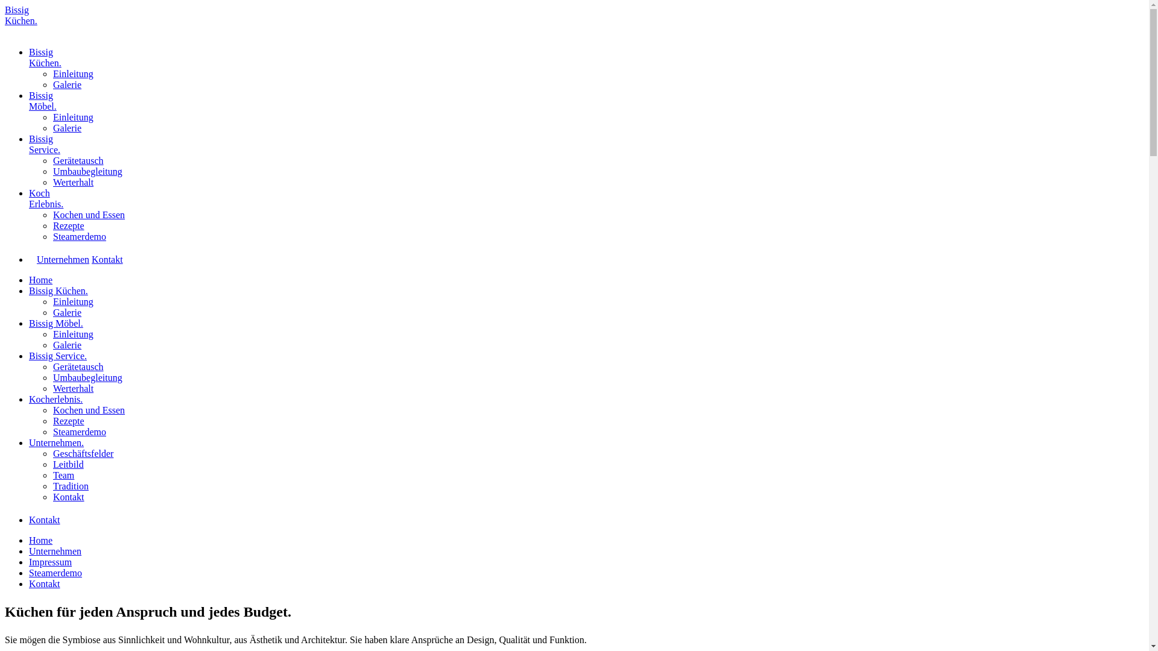  Describe the element at coordinates (89, 410) in the screenshot. I see `Kochen und Essen` at that location.